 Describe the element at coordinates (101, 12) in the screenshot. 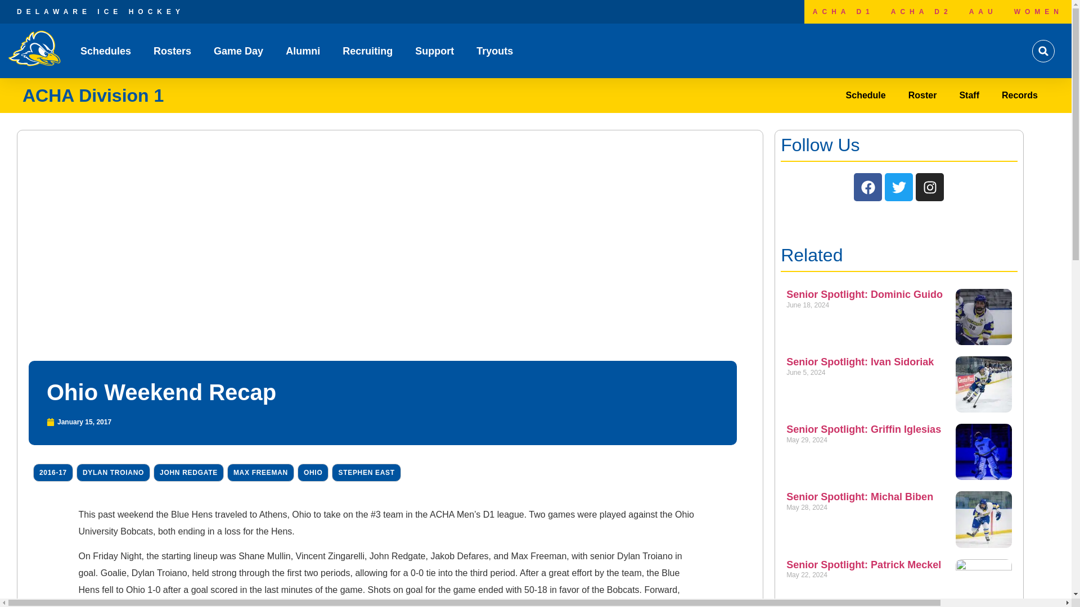

I see `DELAWARE ICE HOCKEY` at that location.